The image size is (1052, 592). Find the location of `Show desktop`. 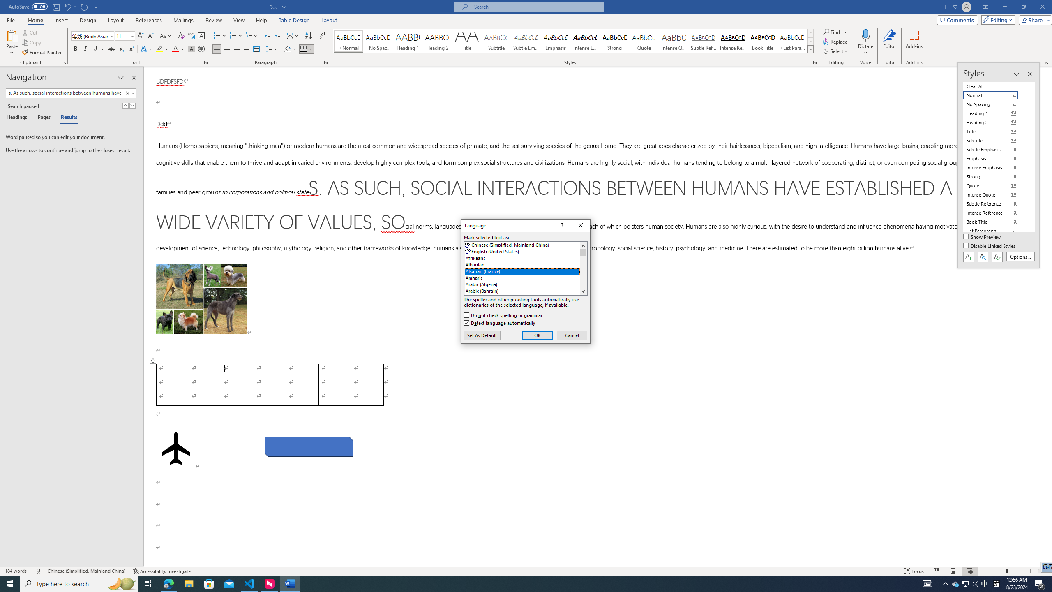

Show desktop is located at coordinates (836, 41).